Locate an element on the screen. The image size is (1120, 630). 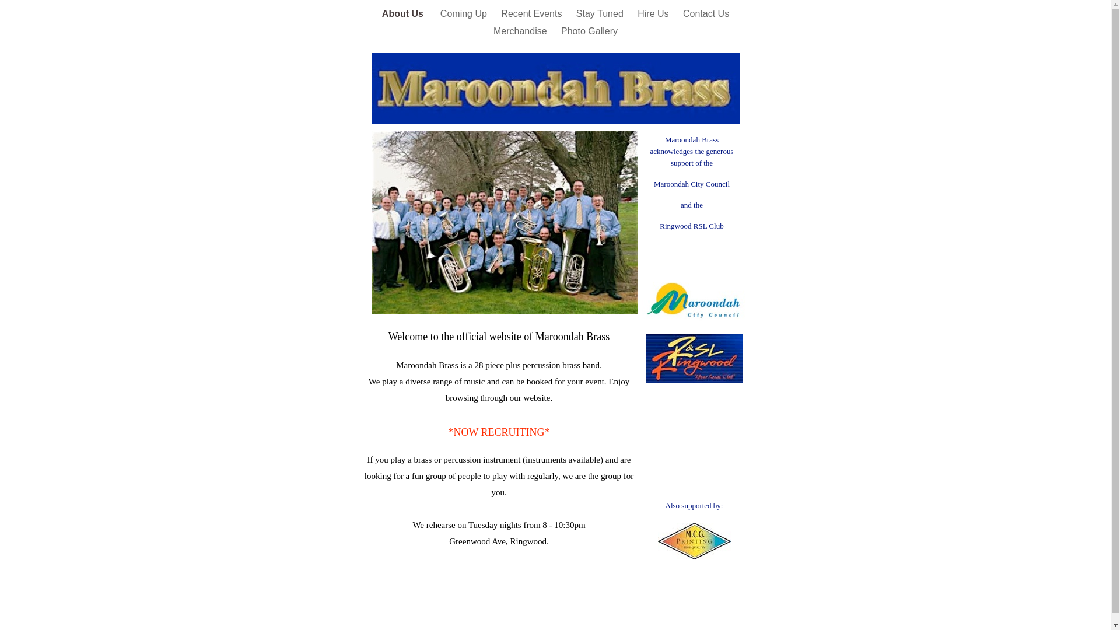
Contact Us is located at coordinates (706, 14).